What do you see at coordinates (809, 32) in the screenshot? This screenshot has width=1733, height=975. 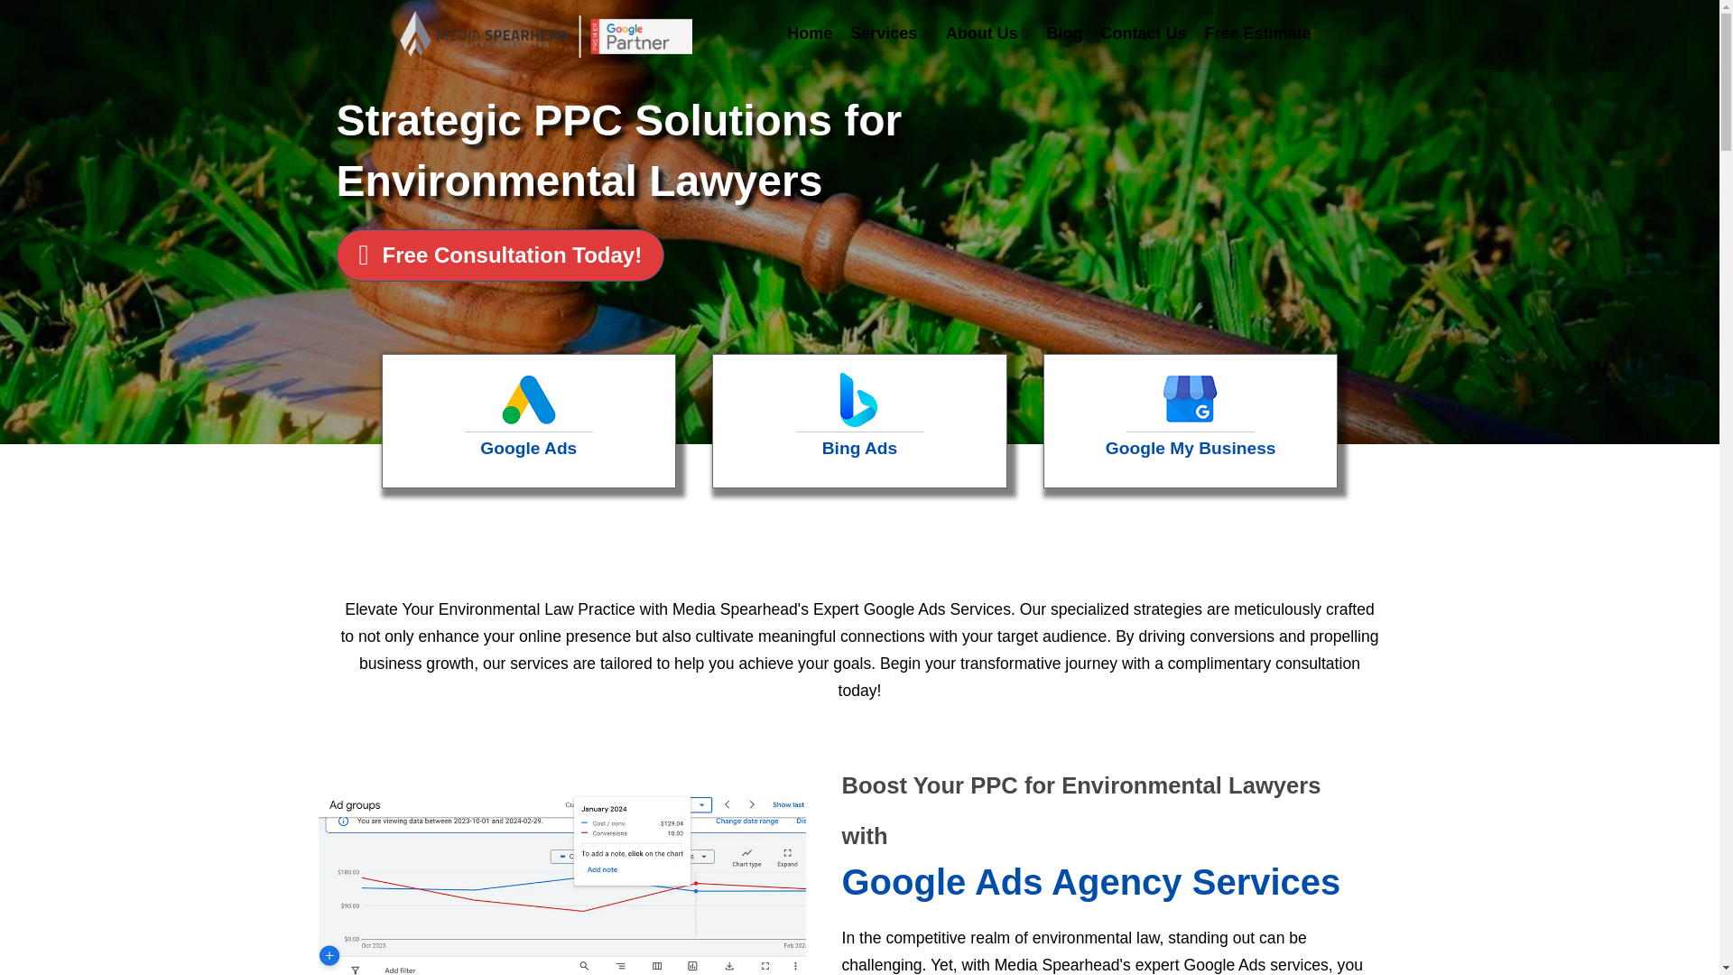 I see `Home` at bounding box center [809, 32].